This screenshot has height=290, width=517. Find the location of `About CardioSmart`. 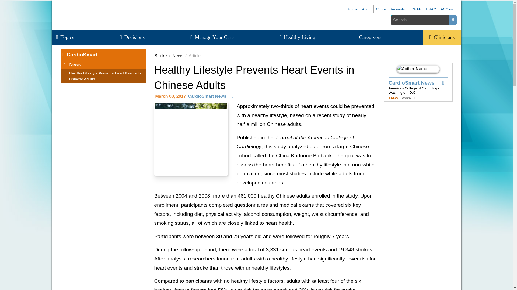

About CardioSmart is located at coordinates (367, 9).